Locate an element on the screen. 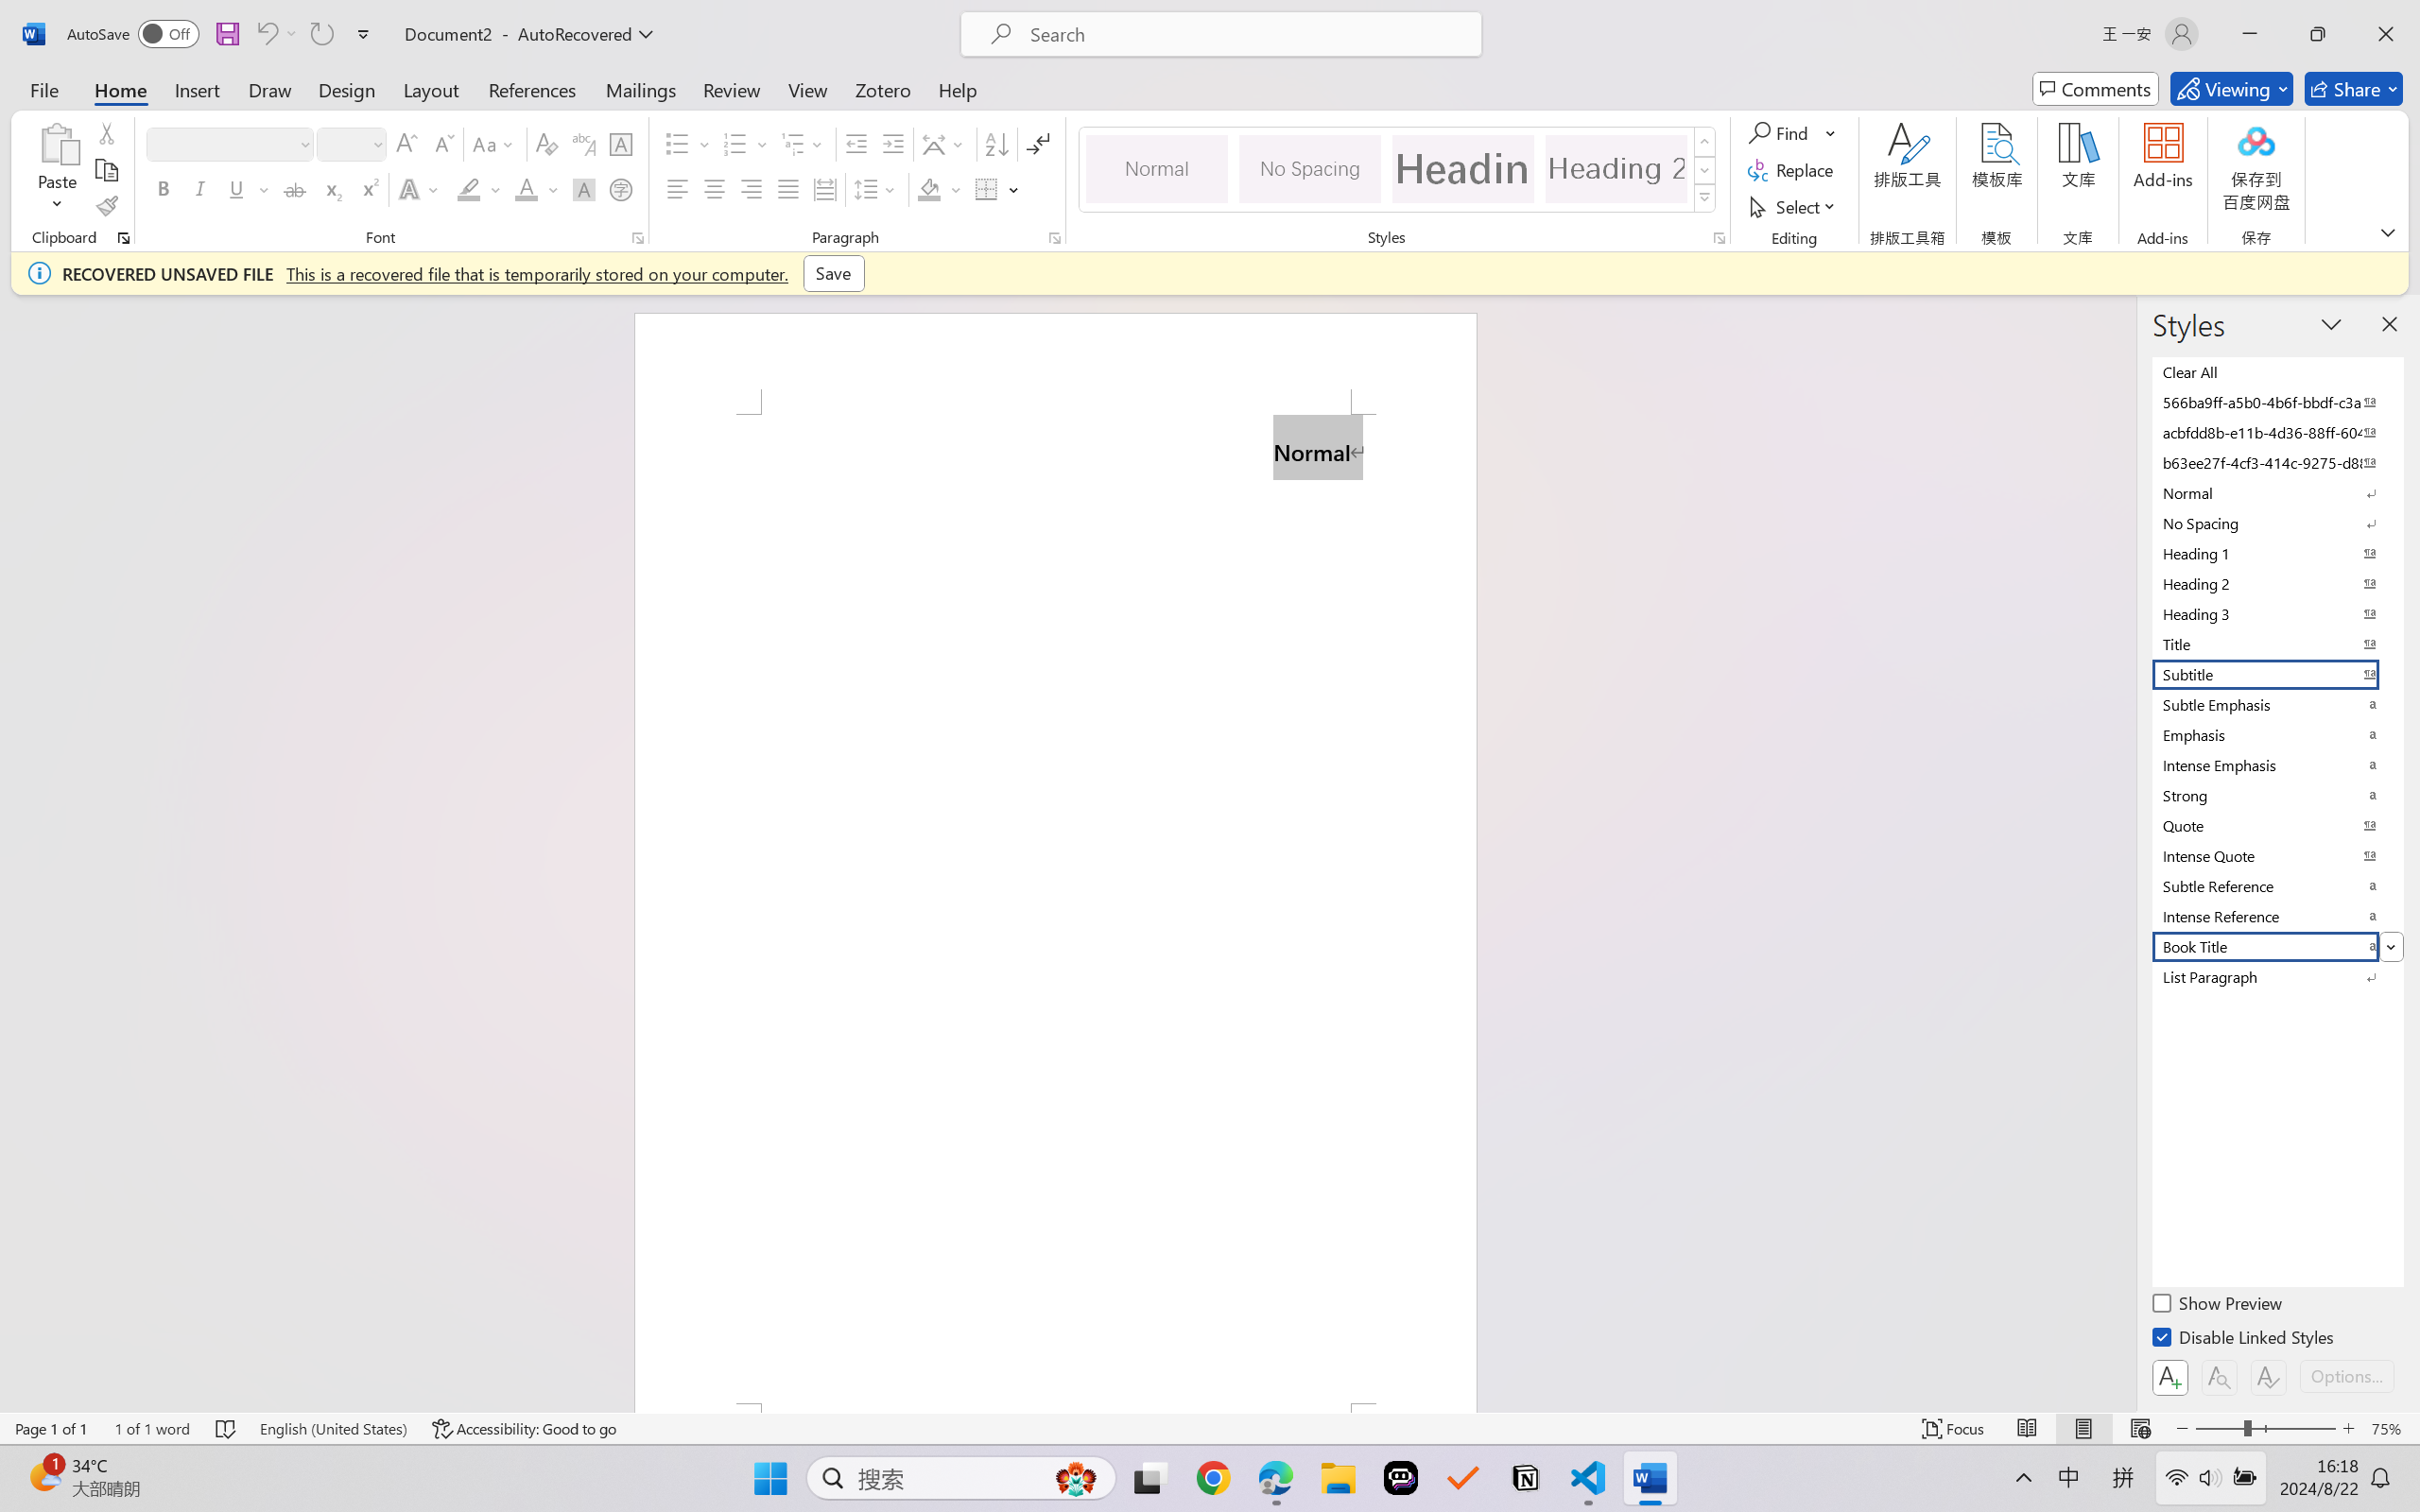  Grow Font is located at coordinates (406, 144).